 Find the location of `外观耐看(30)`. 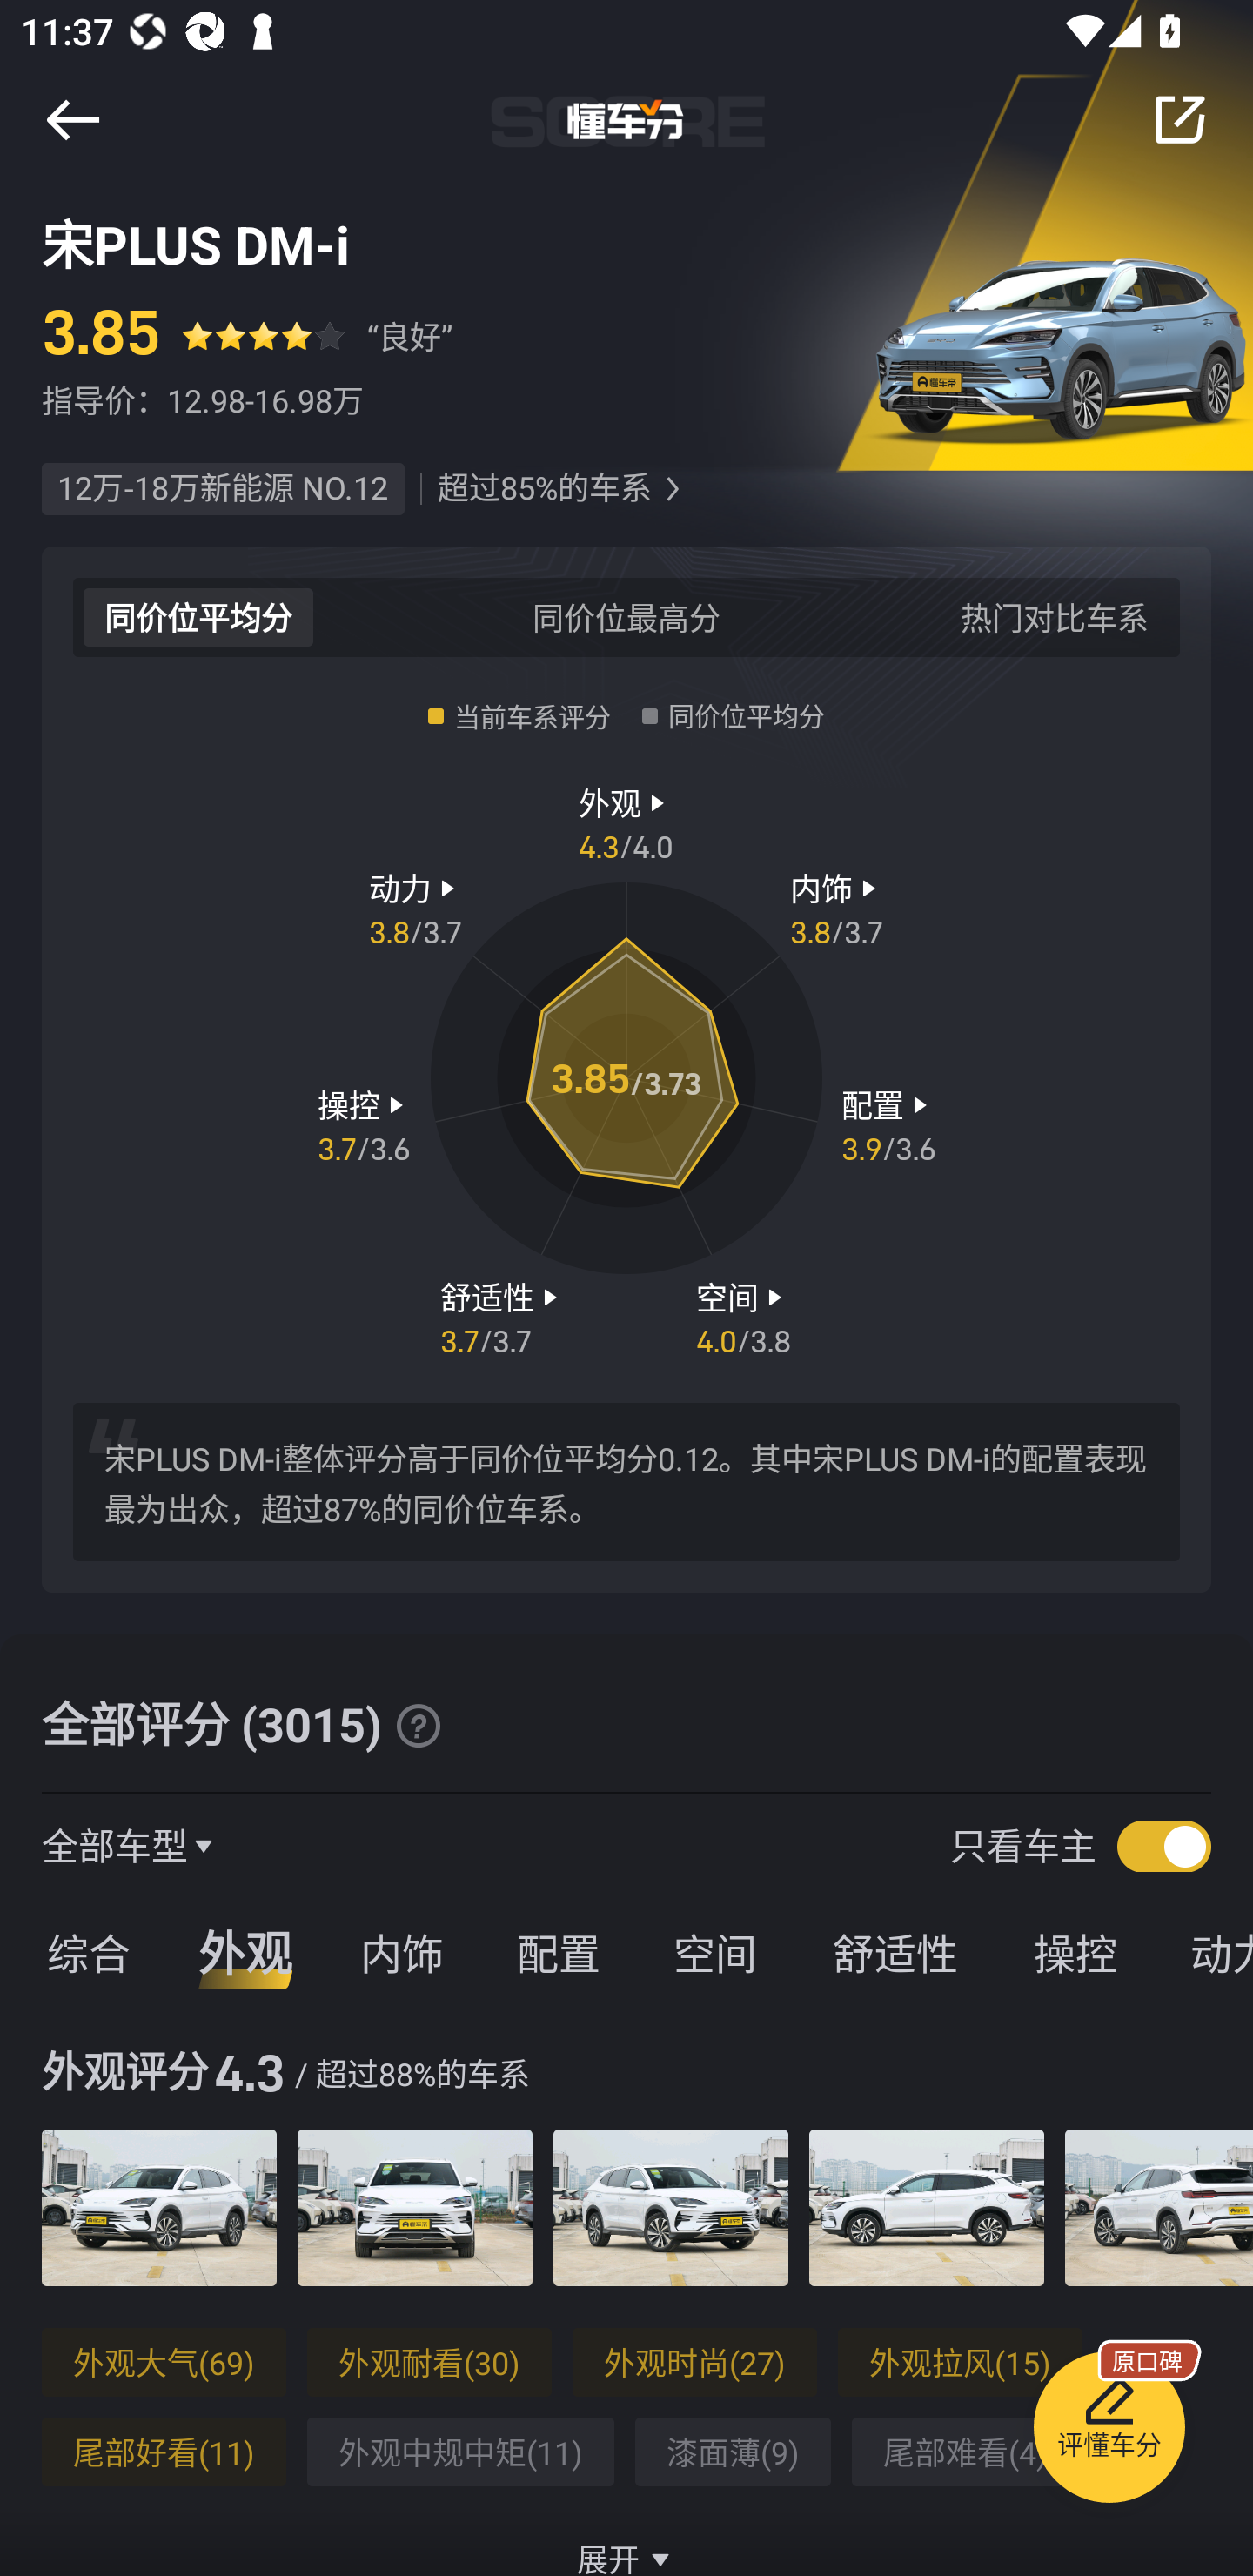

外观耐看(30) is located at coordinates (428, 2362).